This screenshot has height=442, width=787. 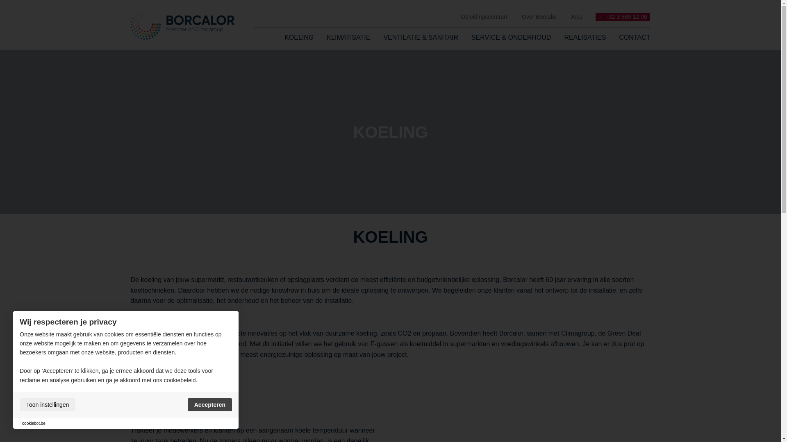 I want to click on Borcalor, so click(x=182, y=25).